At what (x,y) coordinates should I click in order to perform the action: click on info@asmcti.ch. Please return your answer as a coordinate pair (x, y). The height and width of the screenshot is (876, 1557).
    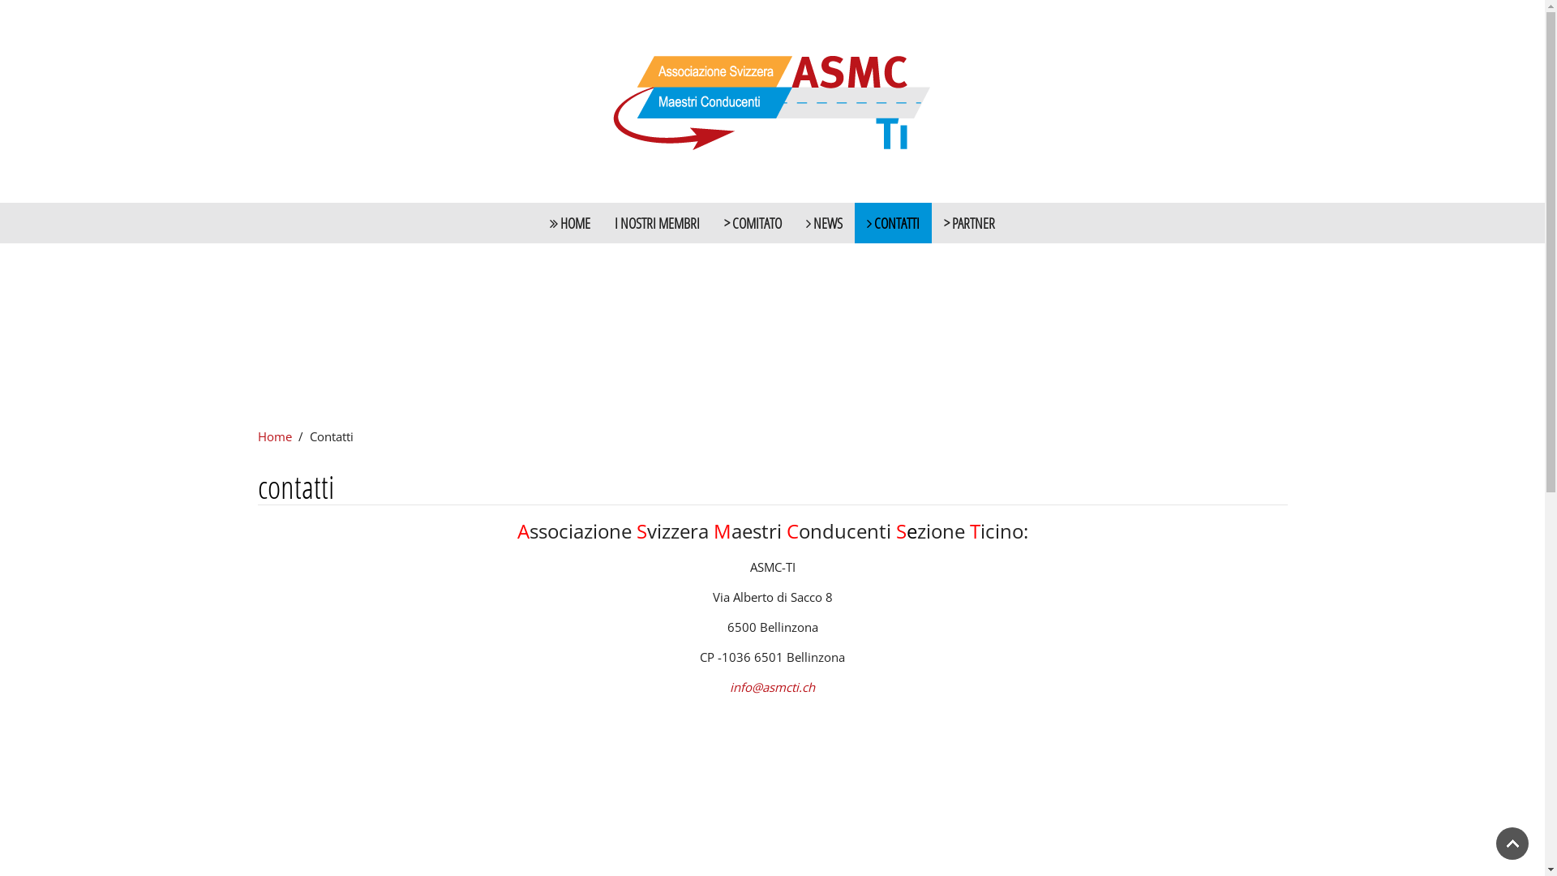
    Looking at the image, I should click on (772, 687).